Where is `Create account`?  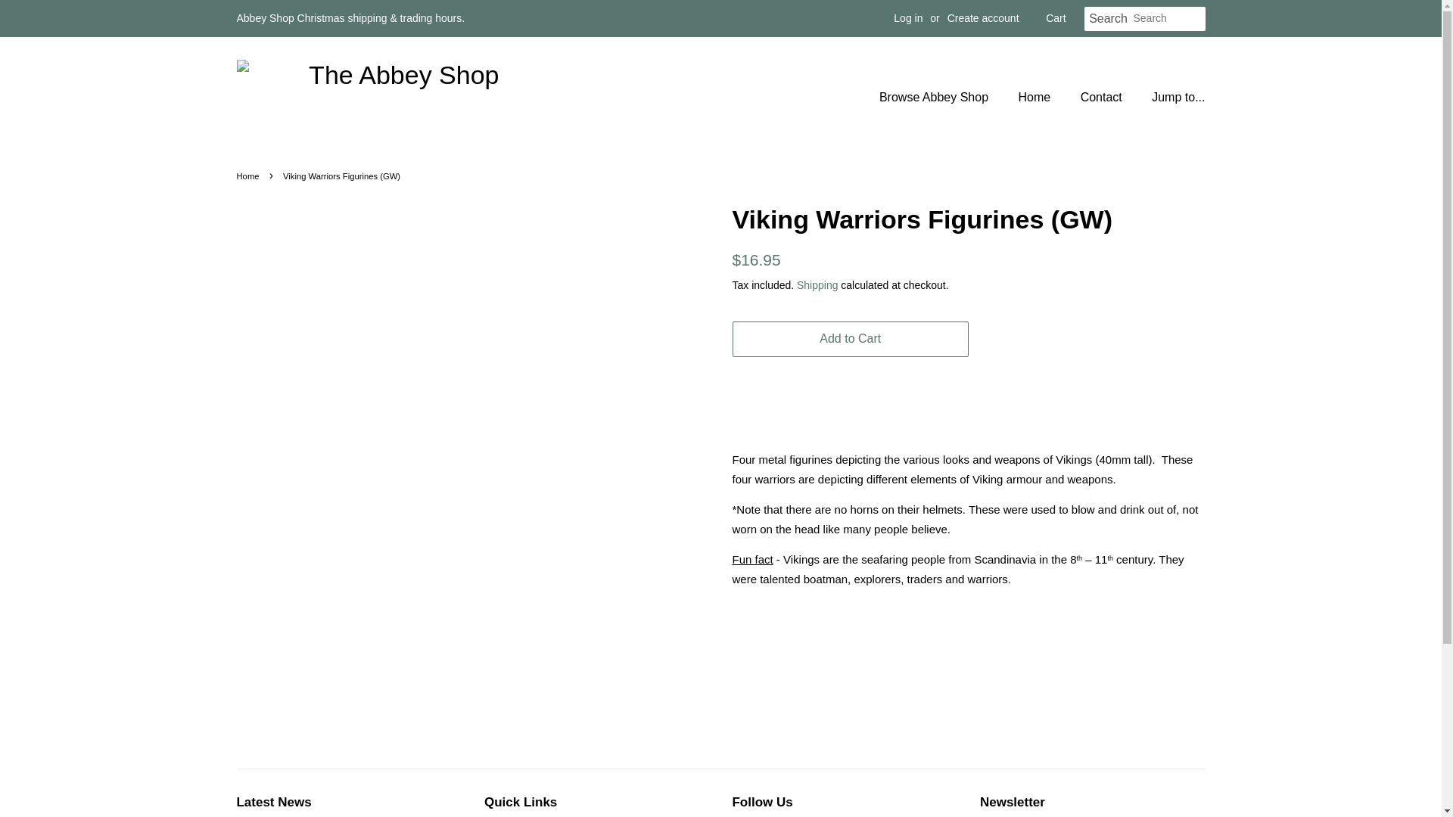
Create account is located at coordinates (983, 18).